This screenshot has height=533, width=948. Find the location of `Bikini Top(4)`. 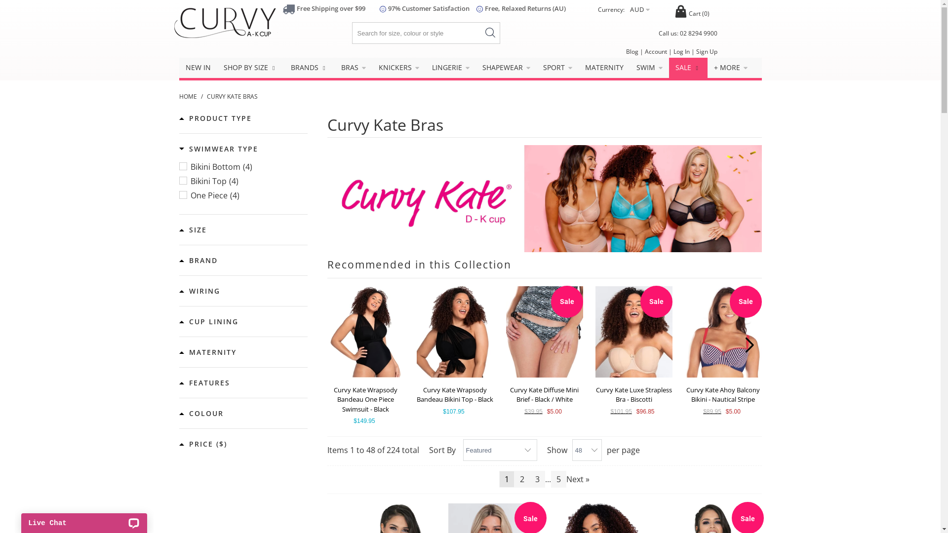

Bikini Top(4) is located at coordinates (243, 181).